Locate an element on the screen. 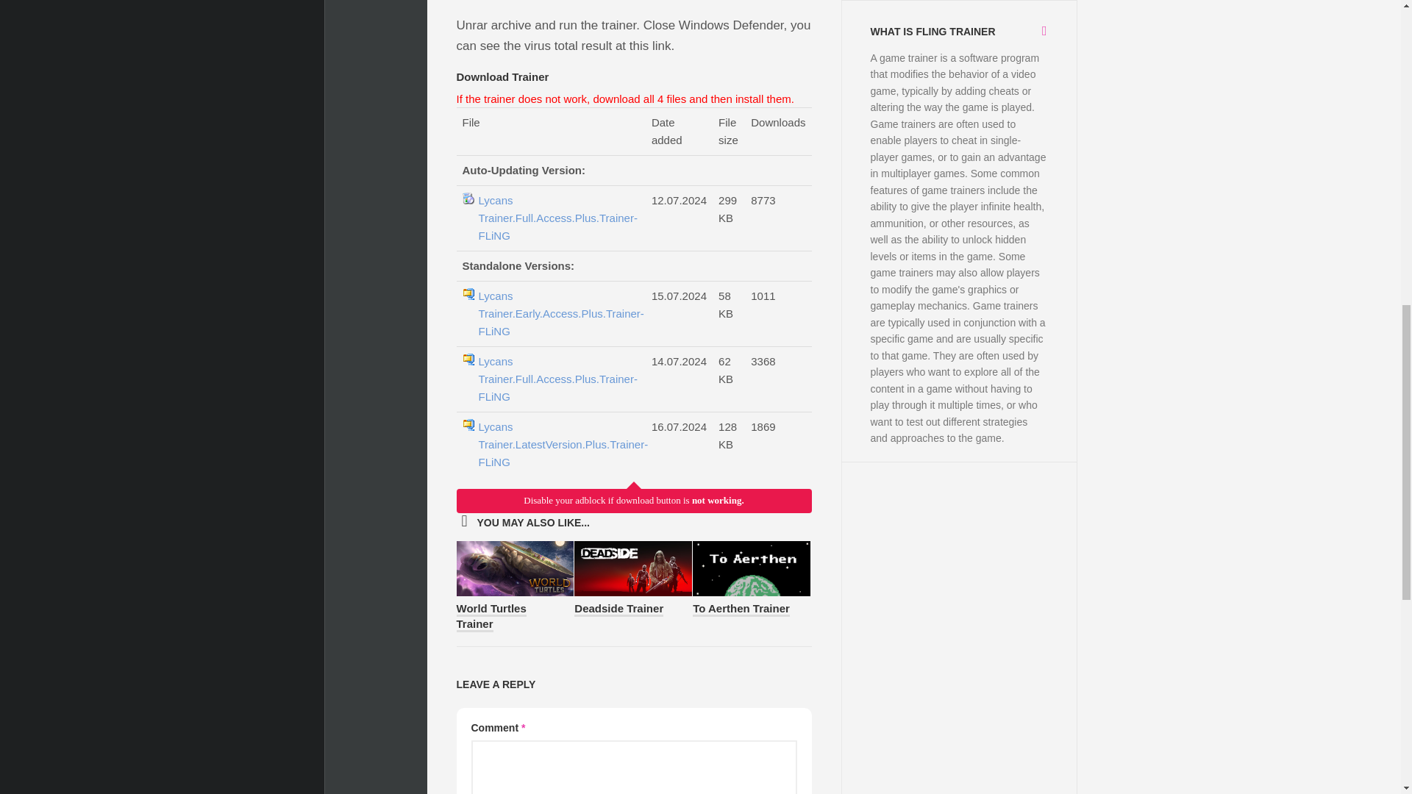 This screenshot has width=1412, height=794. Lycans Trainer.Early.Access.Plus.12.Trainer-FLiNG is located at coordinates (557, 313).